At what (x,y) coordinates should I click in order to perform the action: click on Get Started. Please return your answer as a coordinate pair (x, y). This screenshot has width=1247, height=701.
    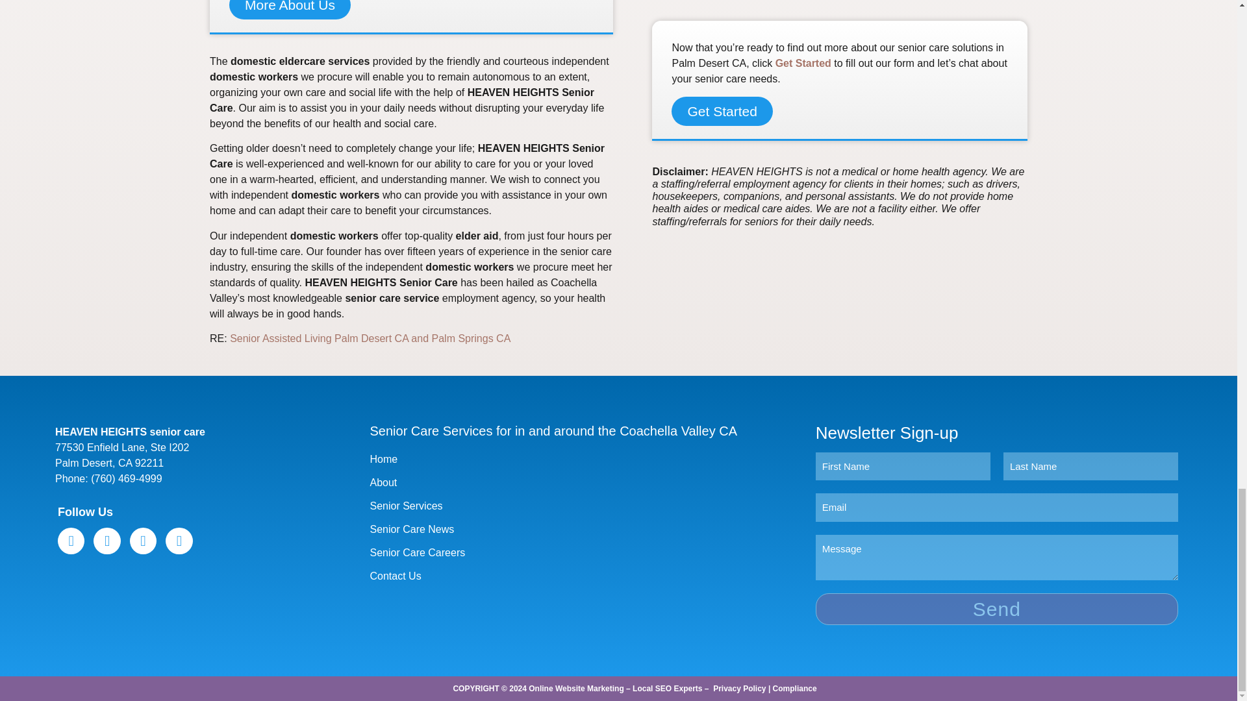
    Looking at the image, I should click on (803, 62).